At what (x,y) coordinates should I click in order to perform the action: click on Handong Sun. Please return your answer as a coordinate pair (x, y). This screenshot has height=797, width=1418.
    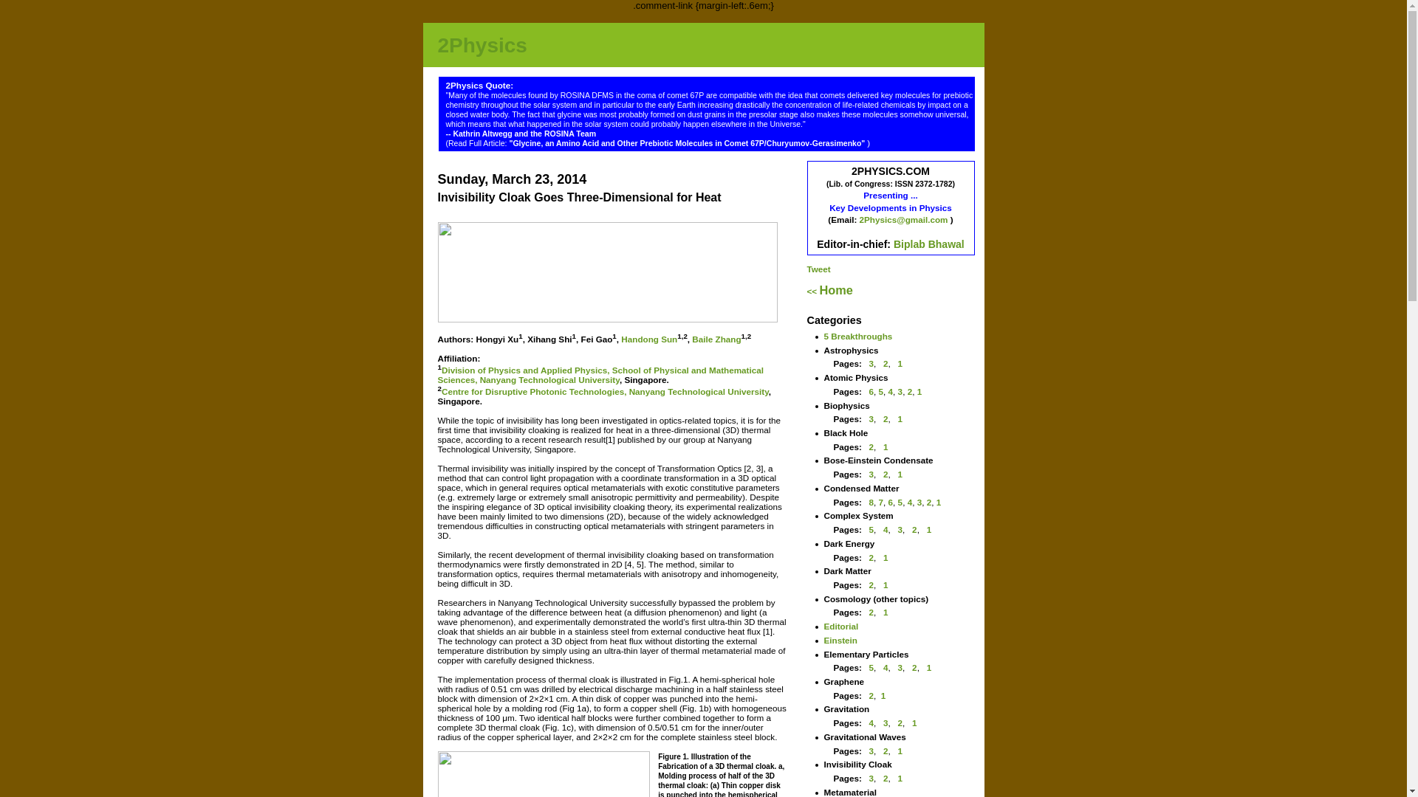
    Looking at the image, I should click on (649, 339).